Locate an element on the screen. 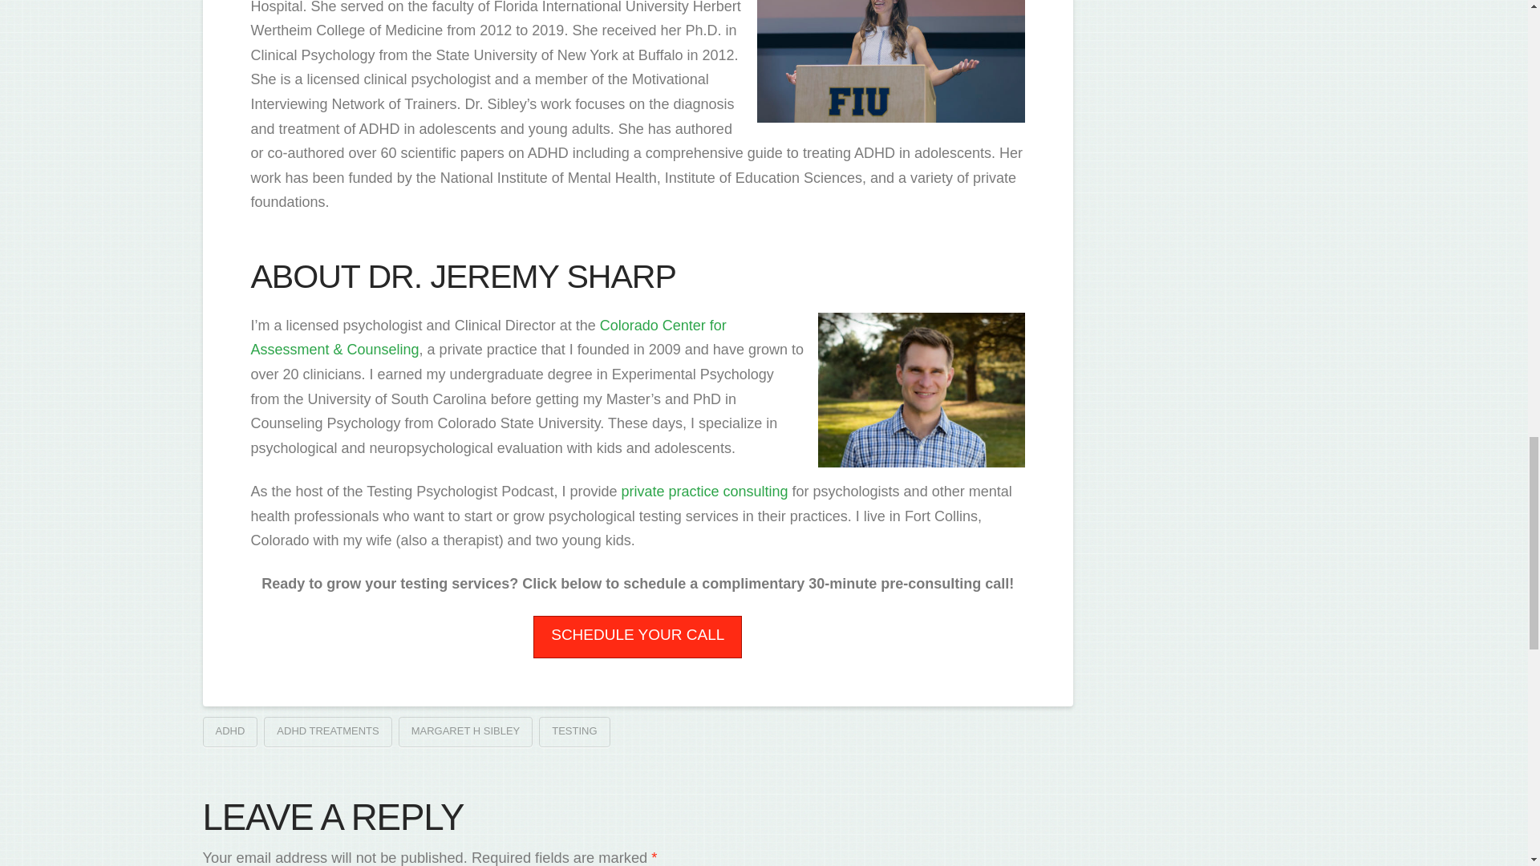 The width and height of the screenshot is (1540, 866). MARGARET H SIBLEY is located at coordinates (465, 732).